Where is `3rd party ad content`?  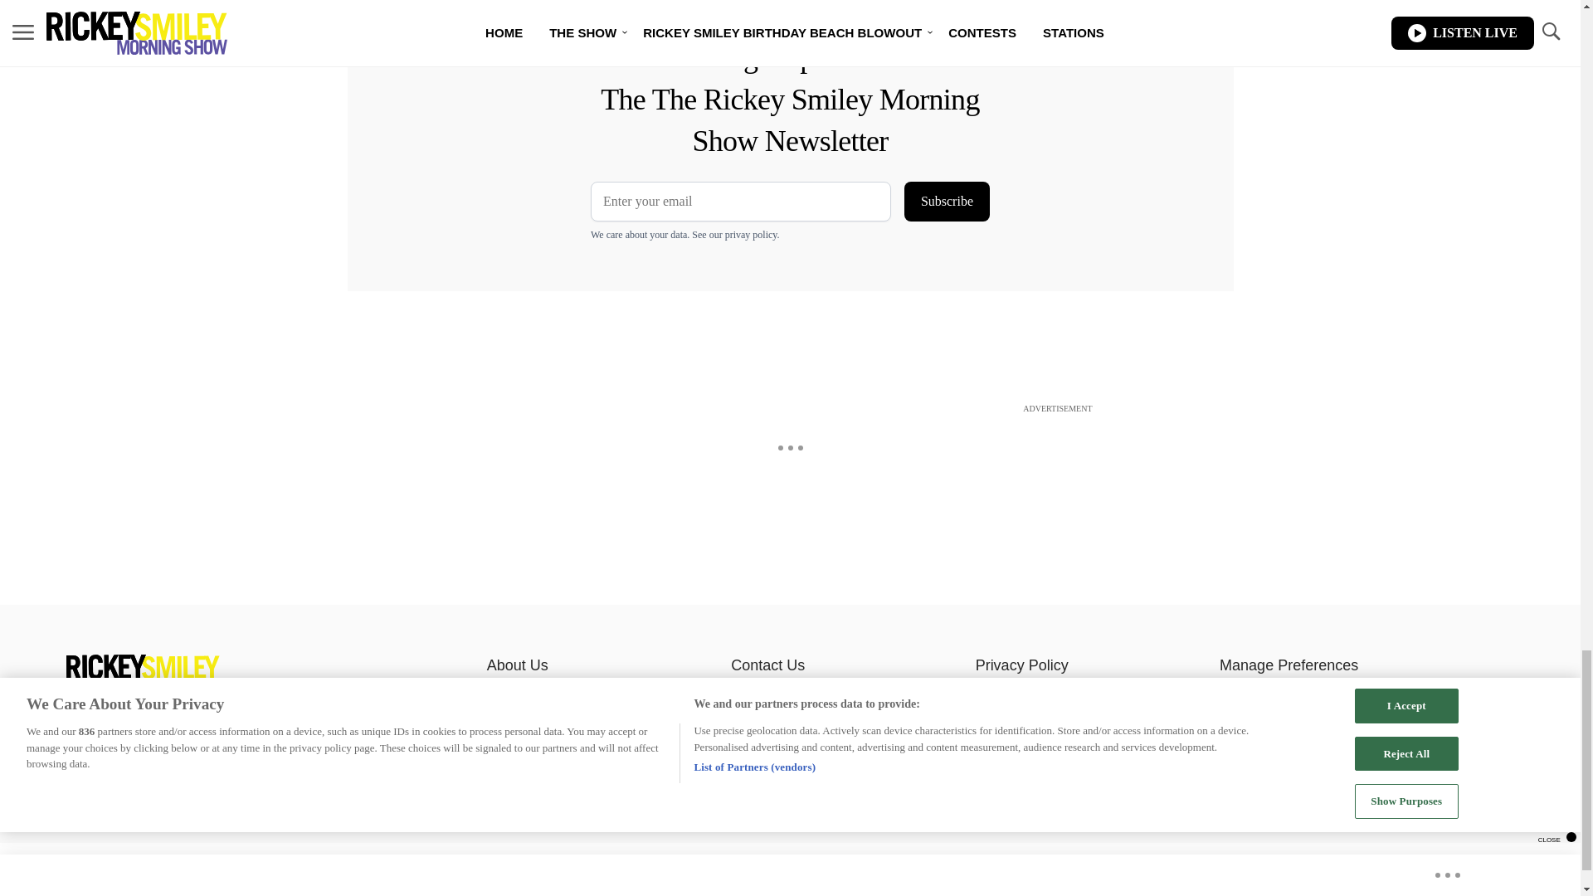 3rd party ad content is located at coordinates (789, 455).